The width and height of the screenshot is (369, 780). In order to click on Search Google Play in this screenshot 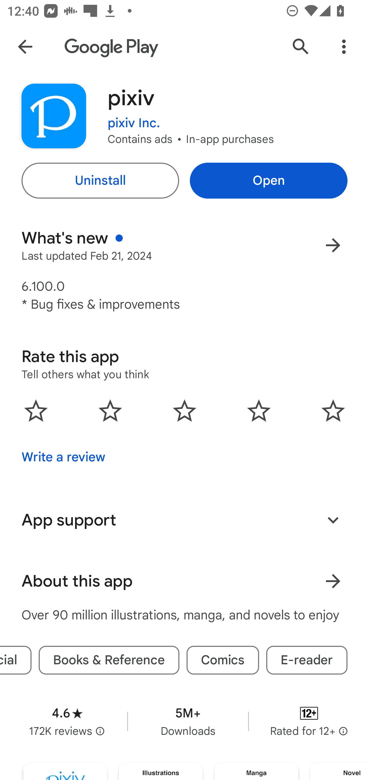, I will do `click(301, 47)`.